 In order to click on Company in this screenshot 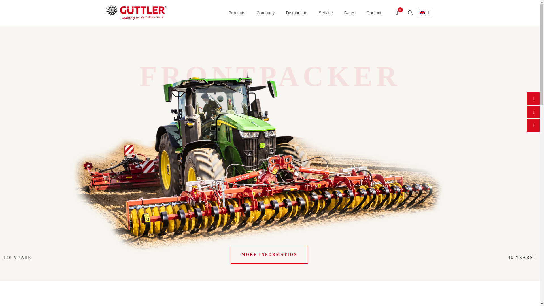, I will do `click(265, 12)`.